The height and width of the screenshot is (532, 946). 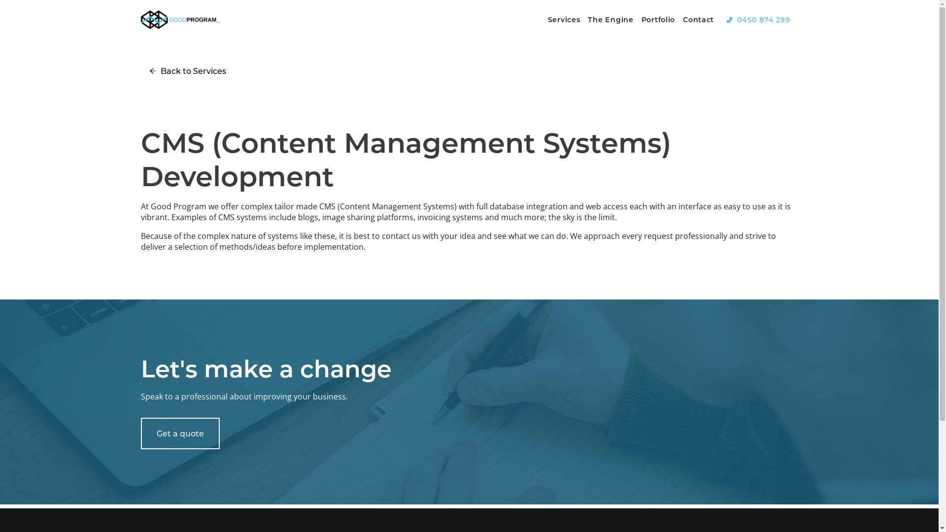 What do you see at coordinates (180, 431) in the screenshot?
I see `Get a quote` at bounding box center [180, 431].